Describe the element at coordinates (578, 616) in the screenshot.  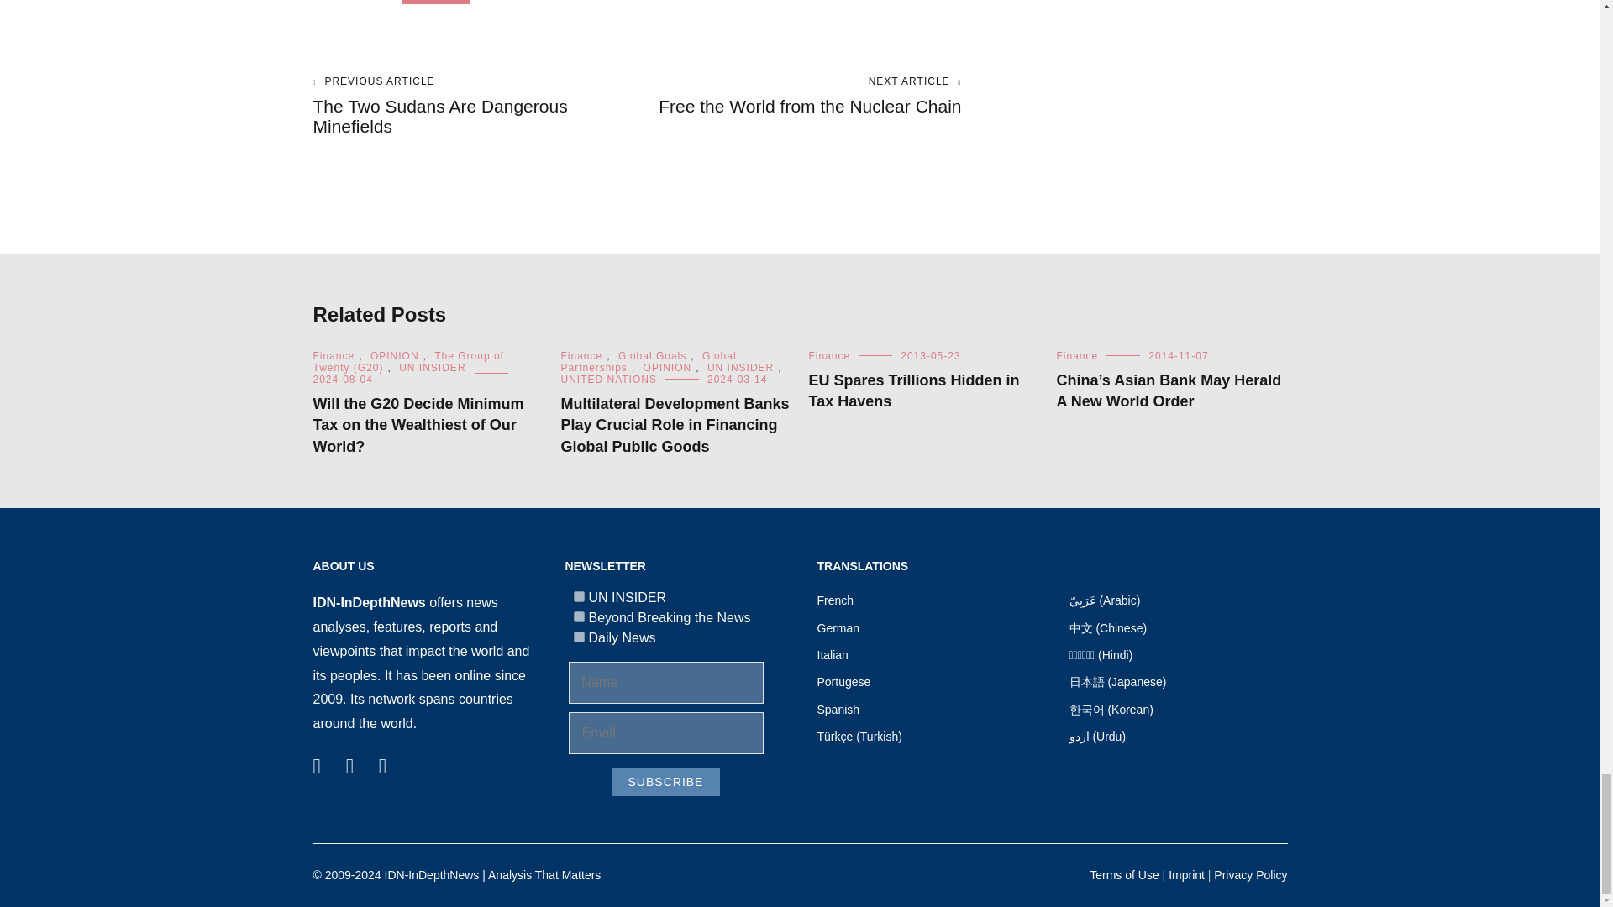
I see `9` at that location.